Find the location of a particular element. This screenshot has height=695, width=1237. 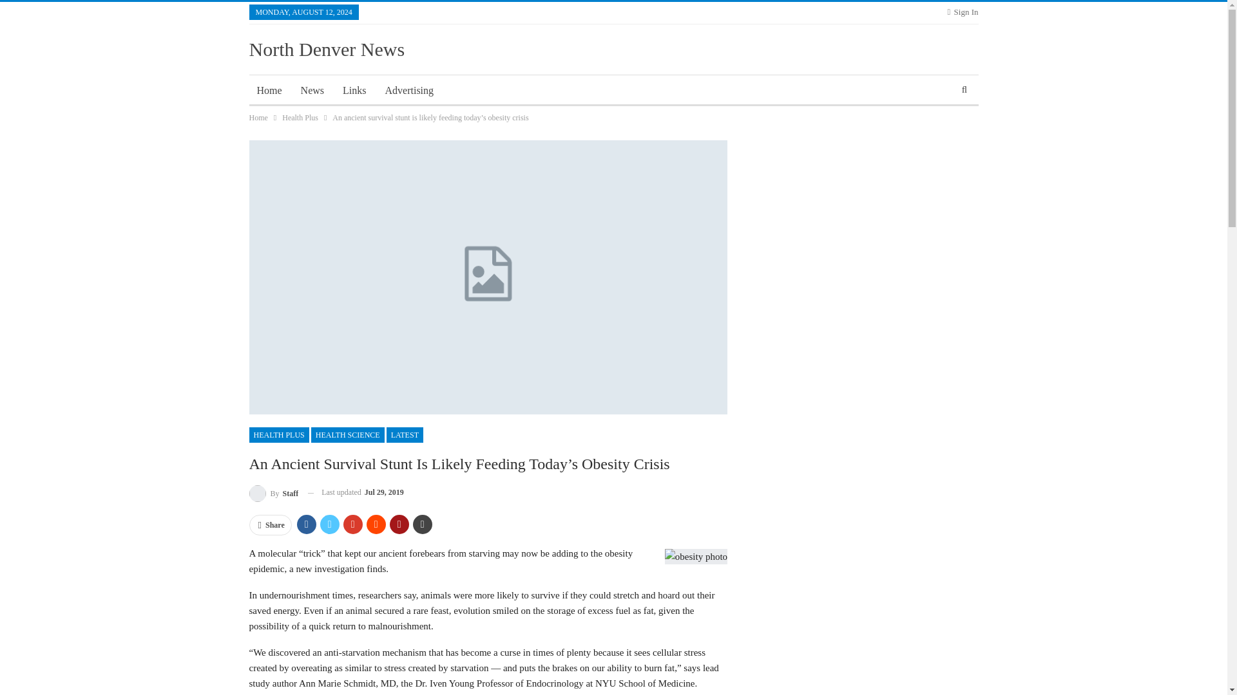

North Denver News is located at coordinates (326, 49).